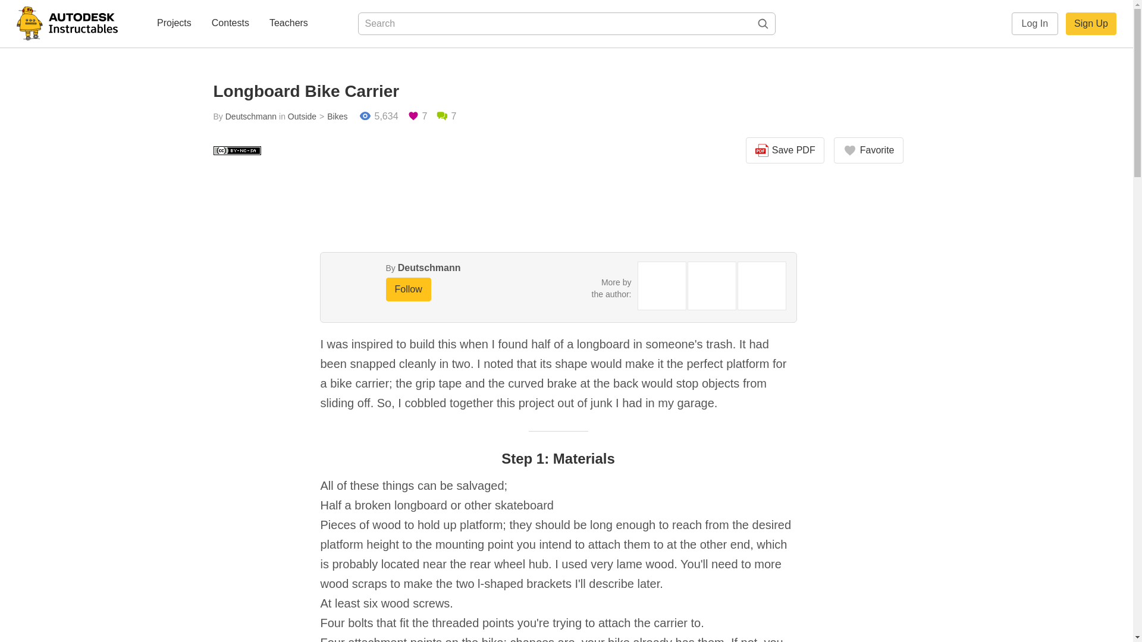  What do you see at coordinates (230, 24) in the screenshot?
I see `Contests` at bounding box center [230, 24].